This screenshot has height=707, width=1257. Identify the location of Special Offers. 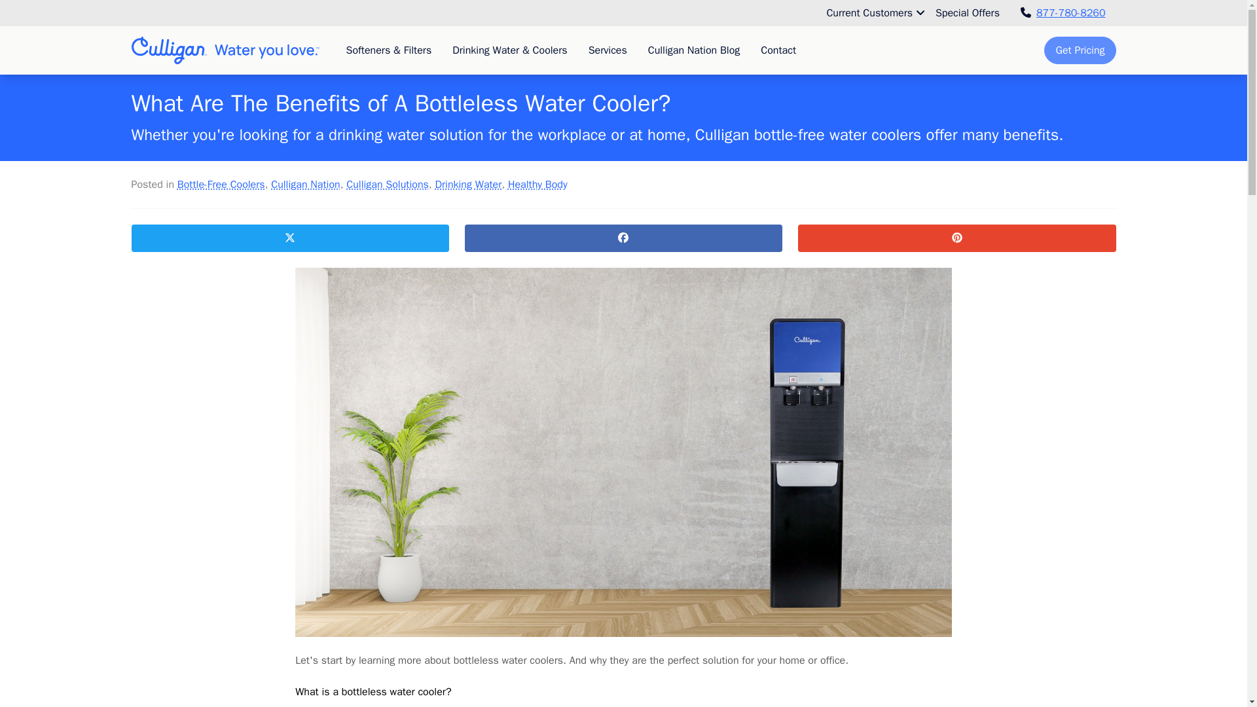
(967, 13).